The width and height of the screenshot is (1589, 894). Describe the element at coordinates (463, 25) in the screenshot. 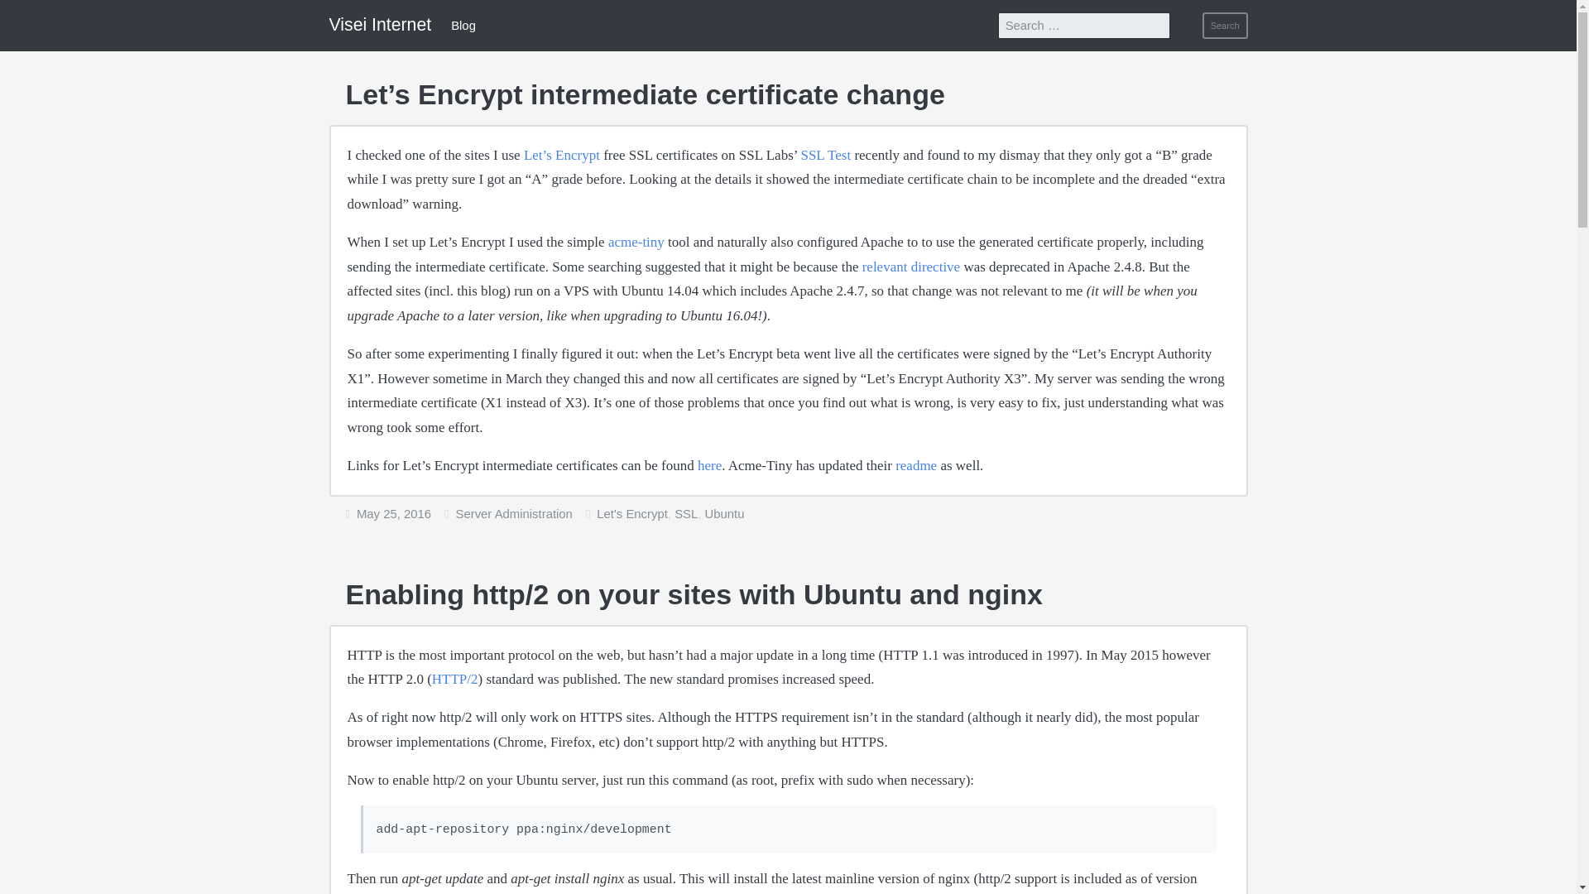

I see `Blog` at that location.